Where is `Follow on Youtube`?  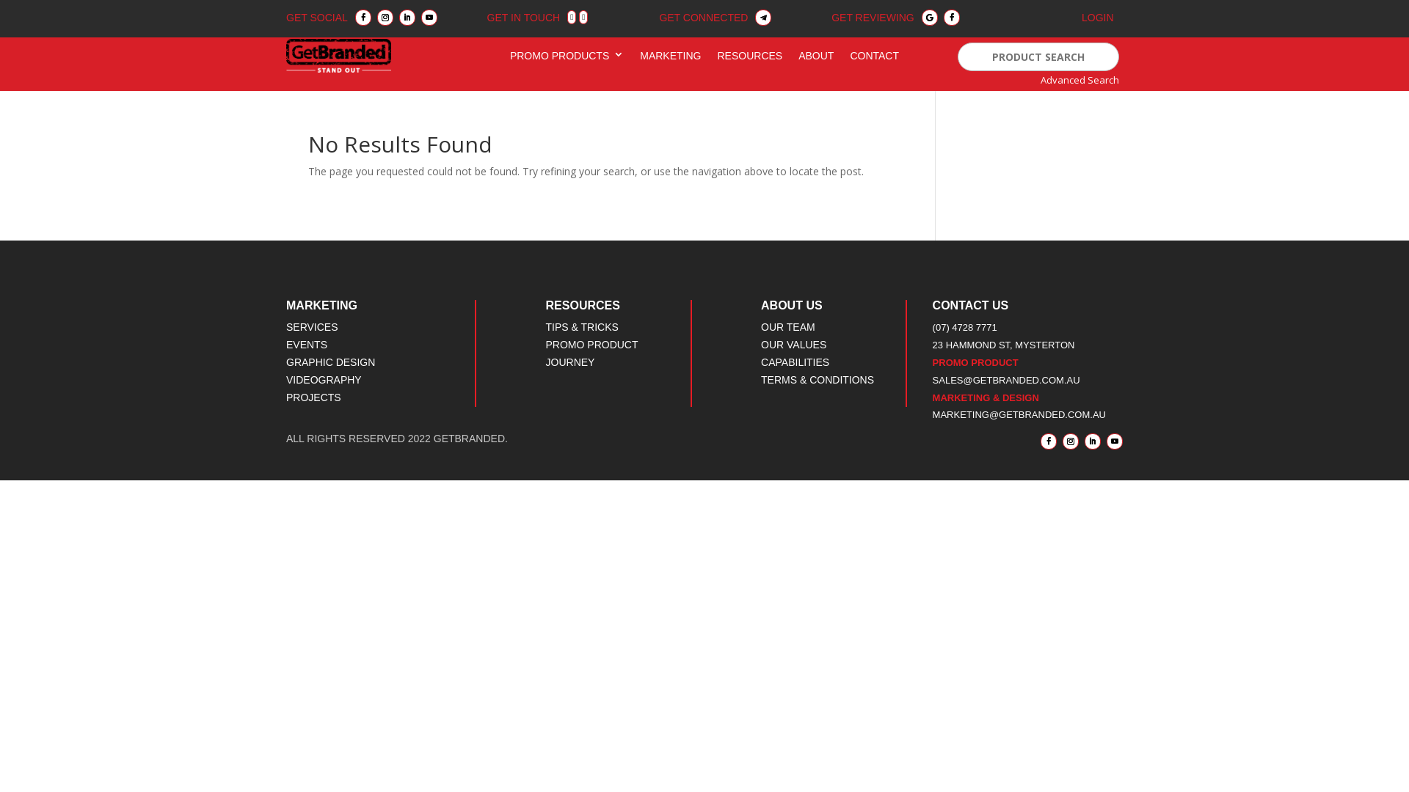
Follow on Youtube is located at coordinates (1115, 441).